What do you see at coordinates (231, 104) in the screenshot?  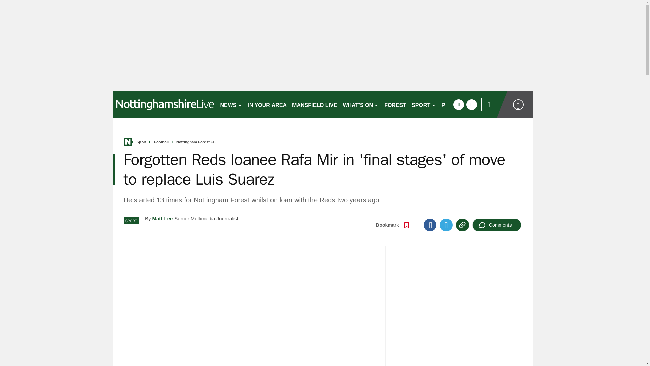 I see `NEWS` at bounding box center [231, 104].